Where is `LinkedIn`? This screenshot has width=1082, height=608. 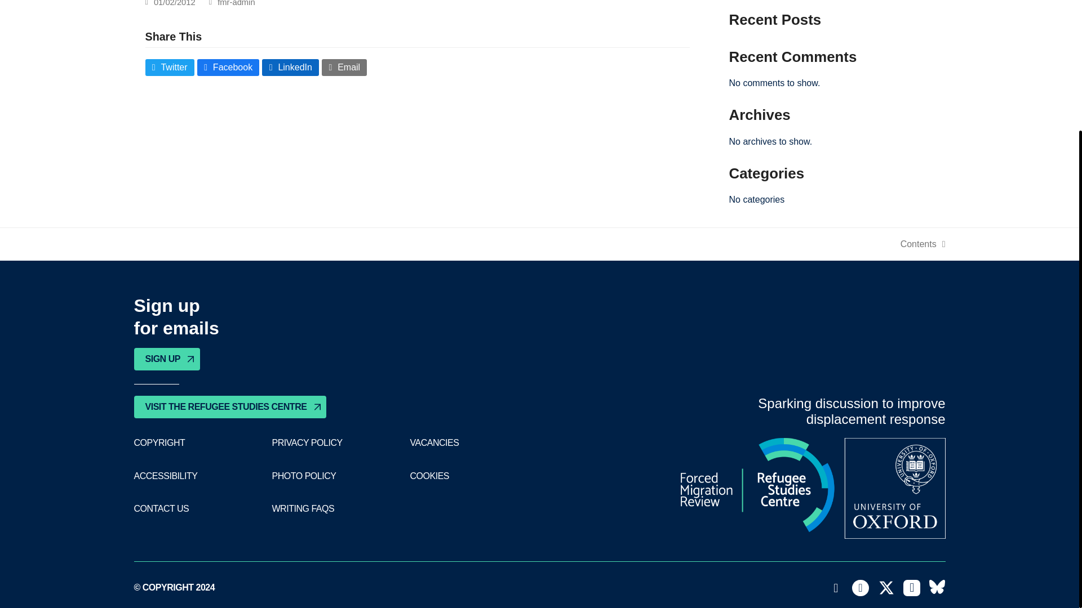 LinkedIn is located at coordinates (290, 68).